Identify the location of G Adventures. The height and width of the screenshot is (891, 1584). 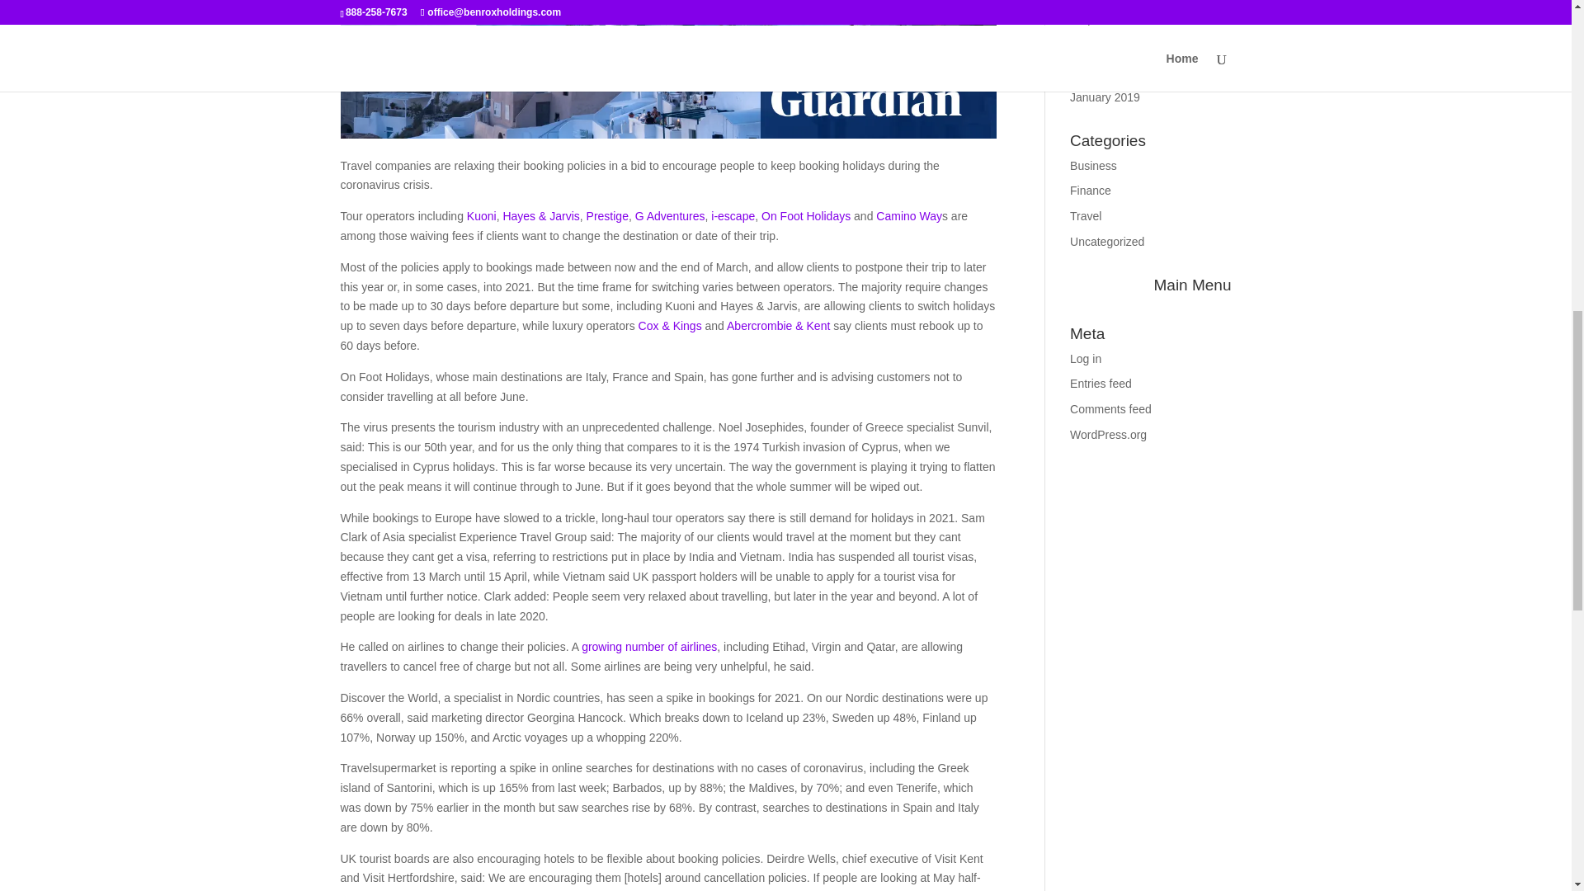
(668, 216).